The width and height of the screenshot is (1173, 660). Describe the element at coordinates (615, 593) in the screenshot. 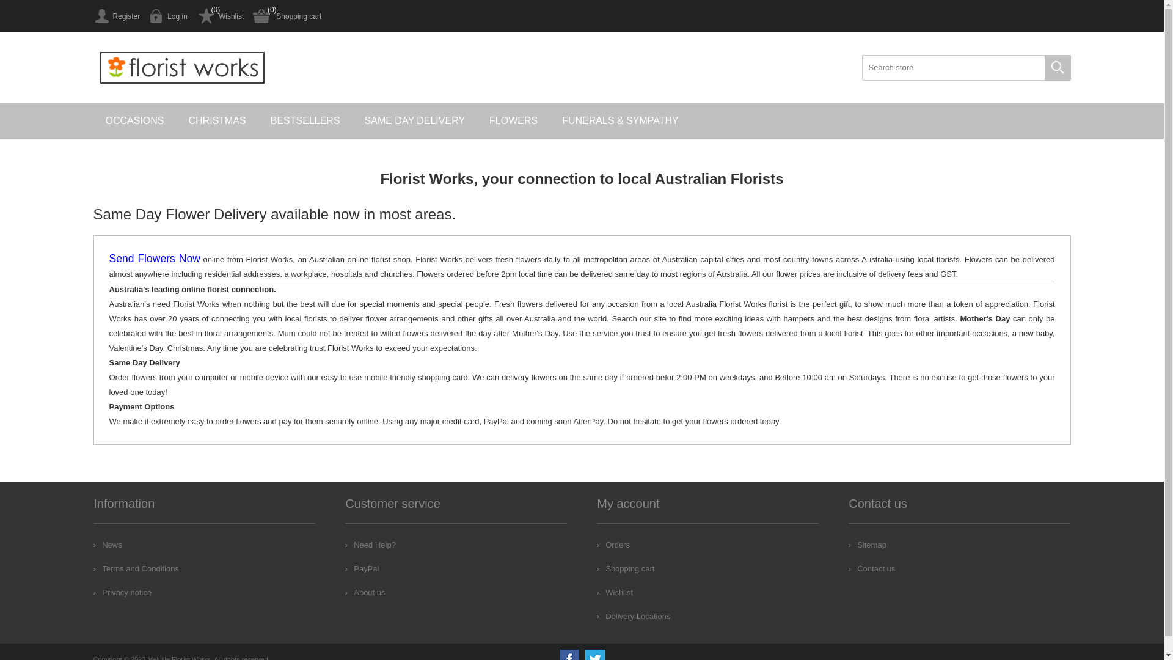

I see `Wishlist` at that location.